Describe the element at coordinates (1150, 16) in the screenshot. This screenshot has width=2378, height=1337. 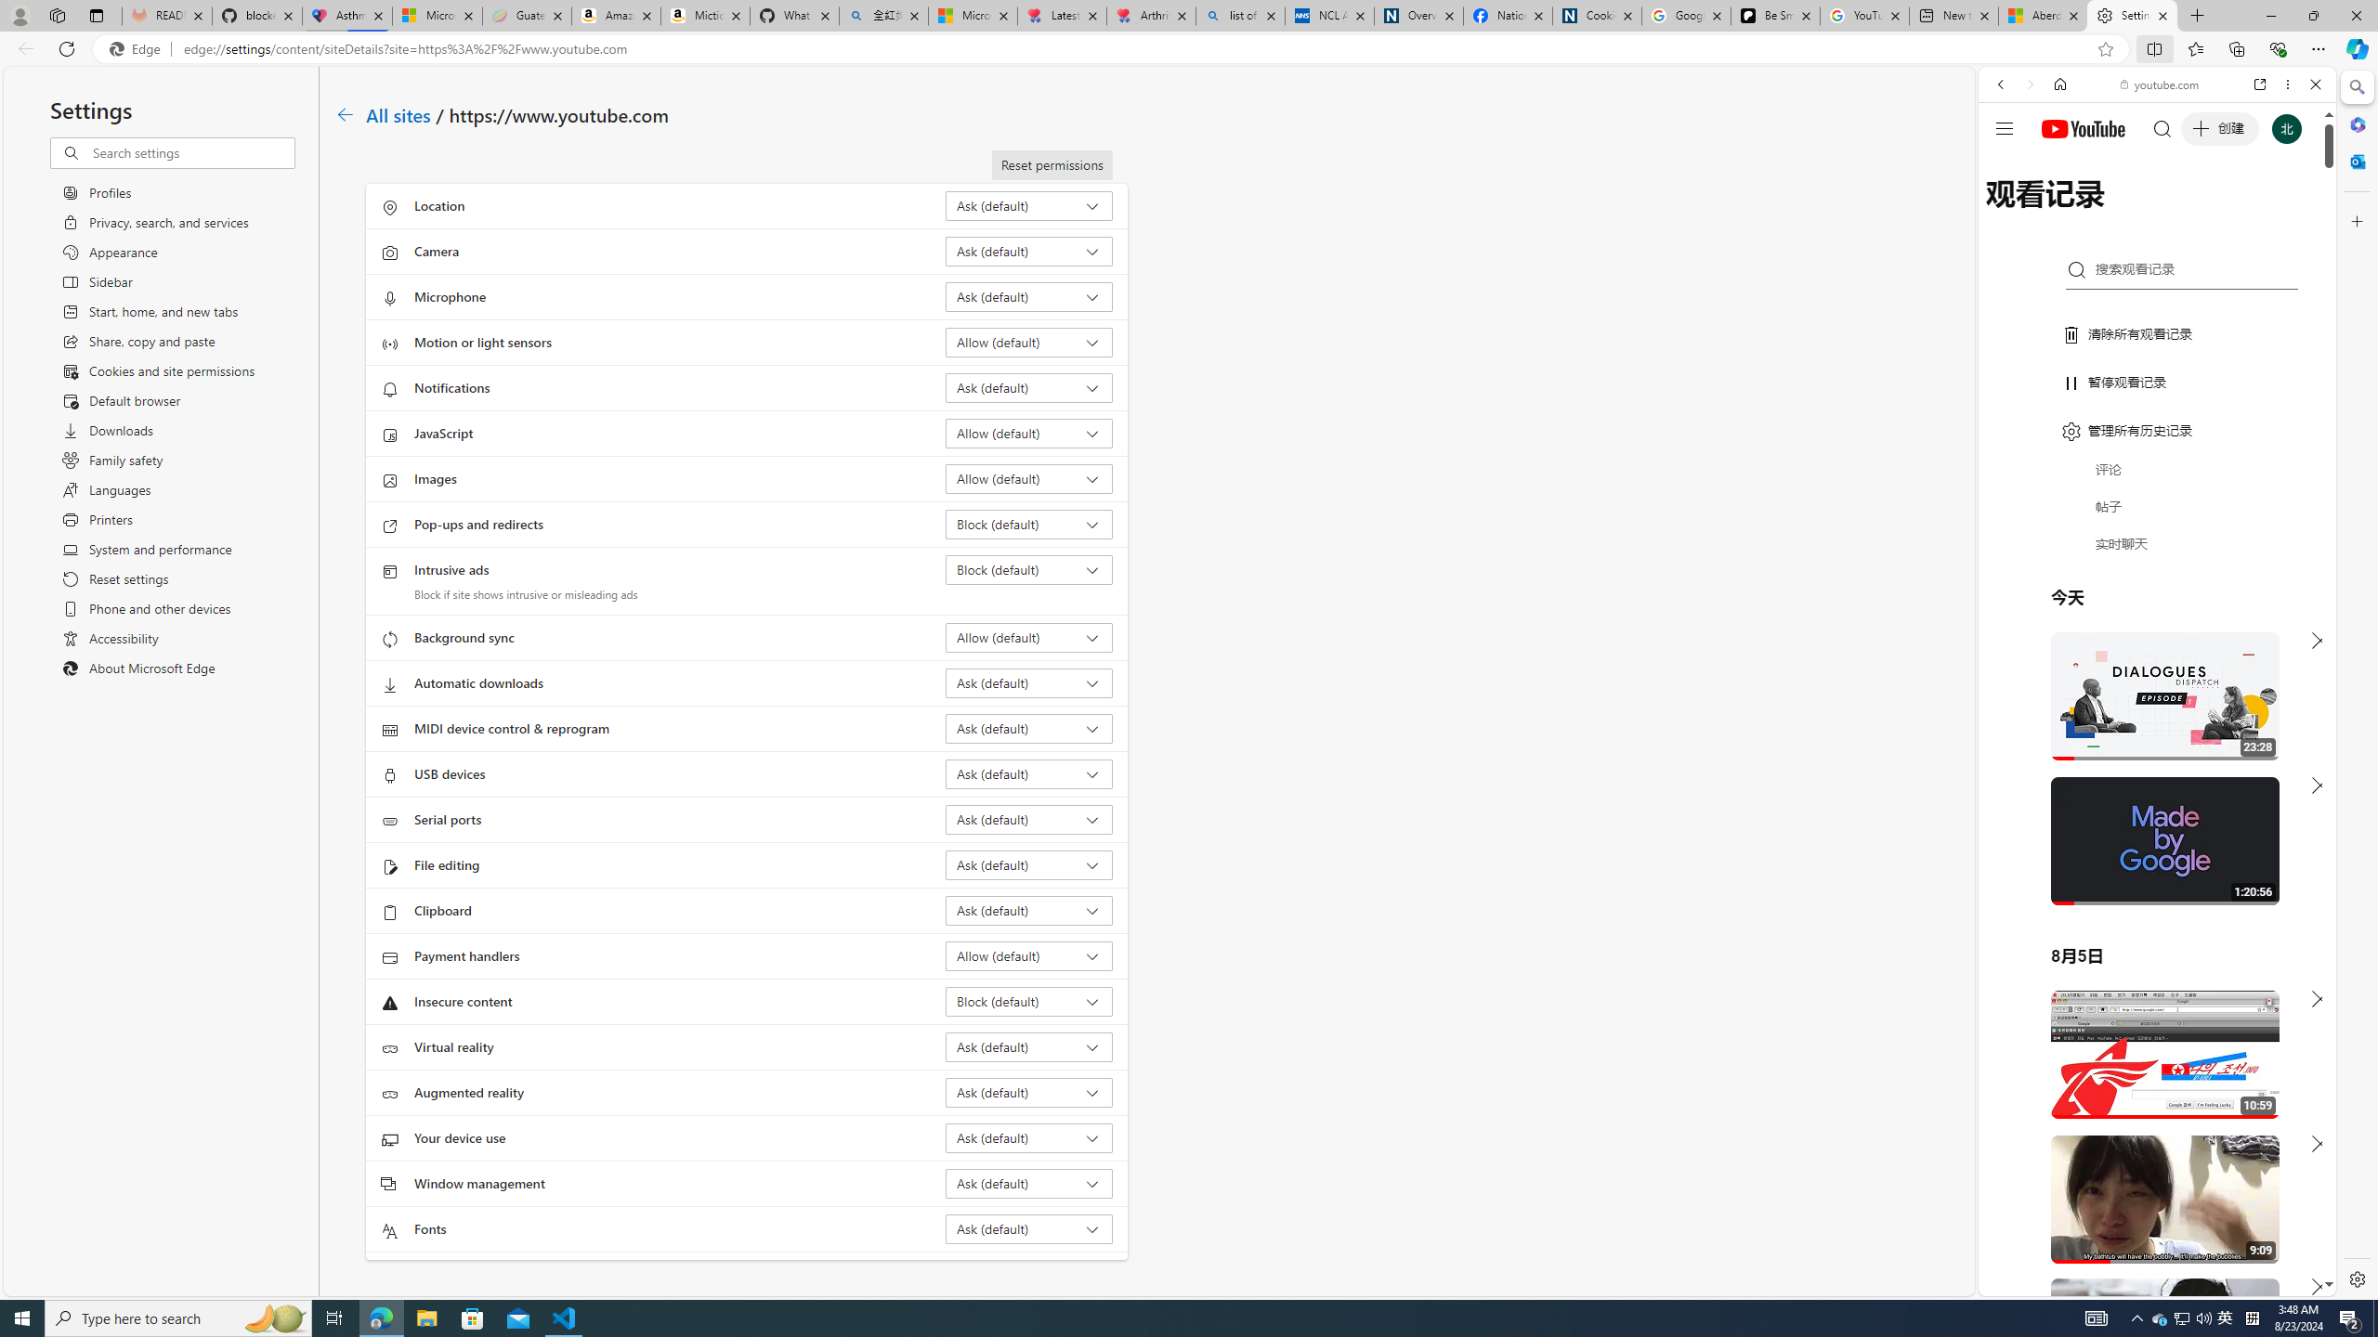
I see `Arthritis: Ask Health Professionals` at that location.